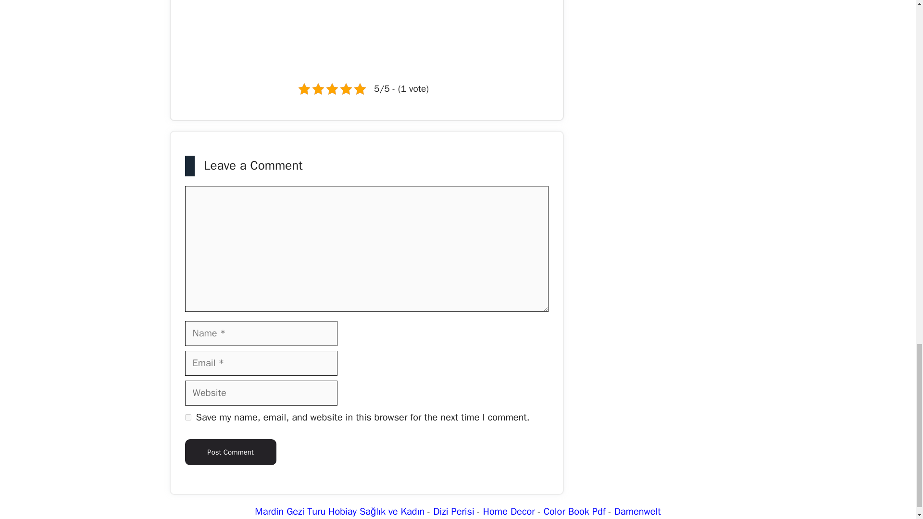 The width and height of the screenshot is (923, 519). What do you see at coordinates (637, 511) in the screenshot?
I see `Damenwelt` at bounding box center [637, 511].